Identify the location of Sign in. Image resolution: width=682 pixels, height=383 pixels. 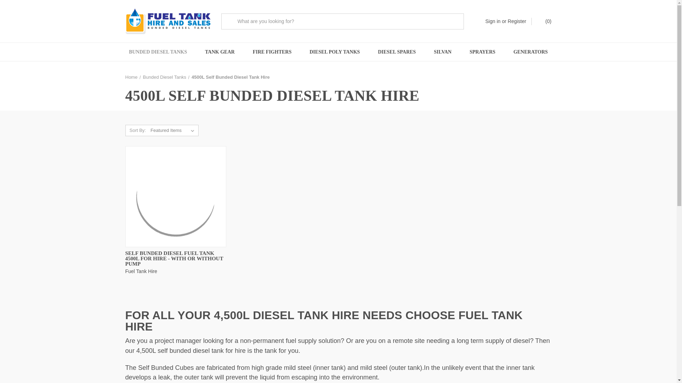
(493, 21).